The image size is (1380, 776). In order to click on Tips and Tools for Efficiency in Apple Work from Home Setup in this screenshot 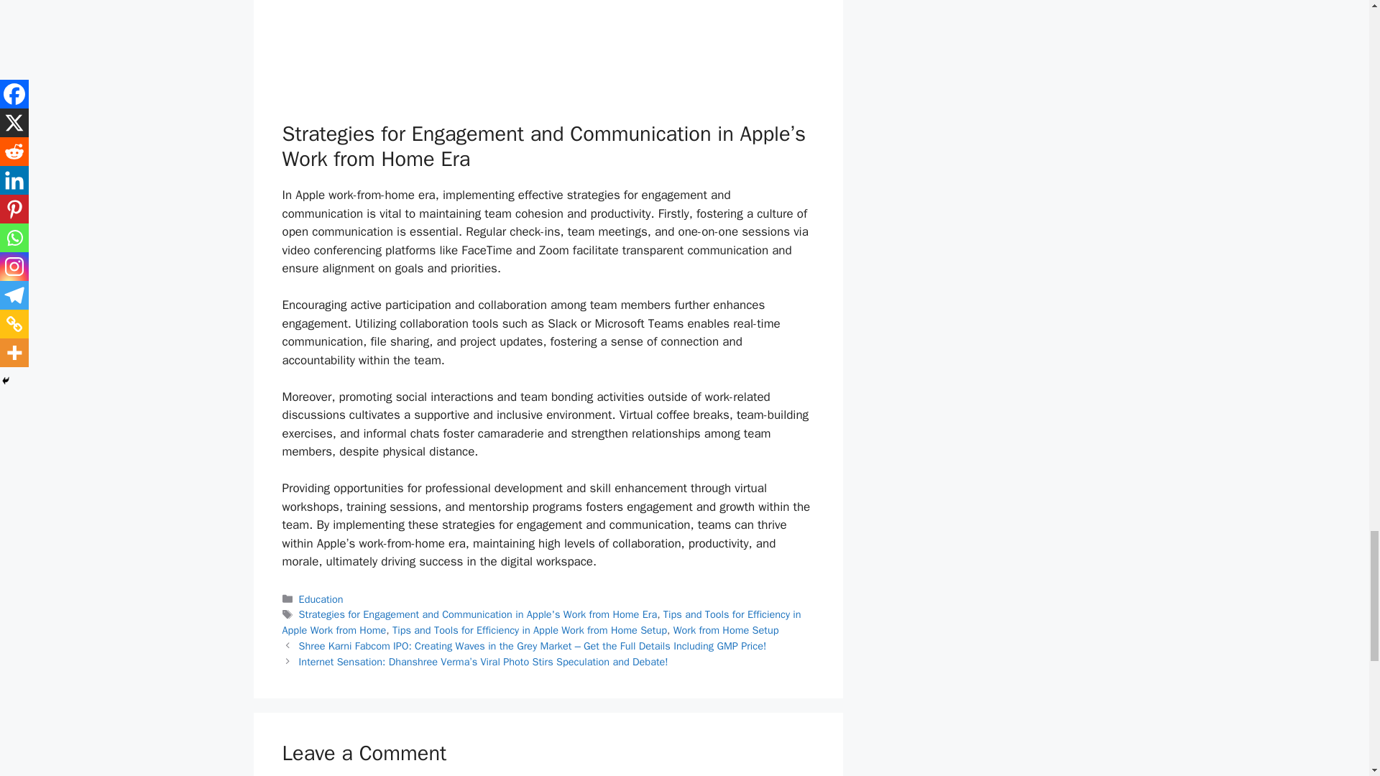, I will do `click(529, 629)`.